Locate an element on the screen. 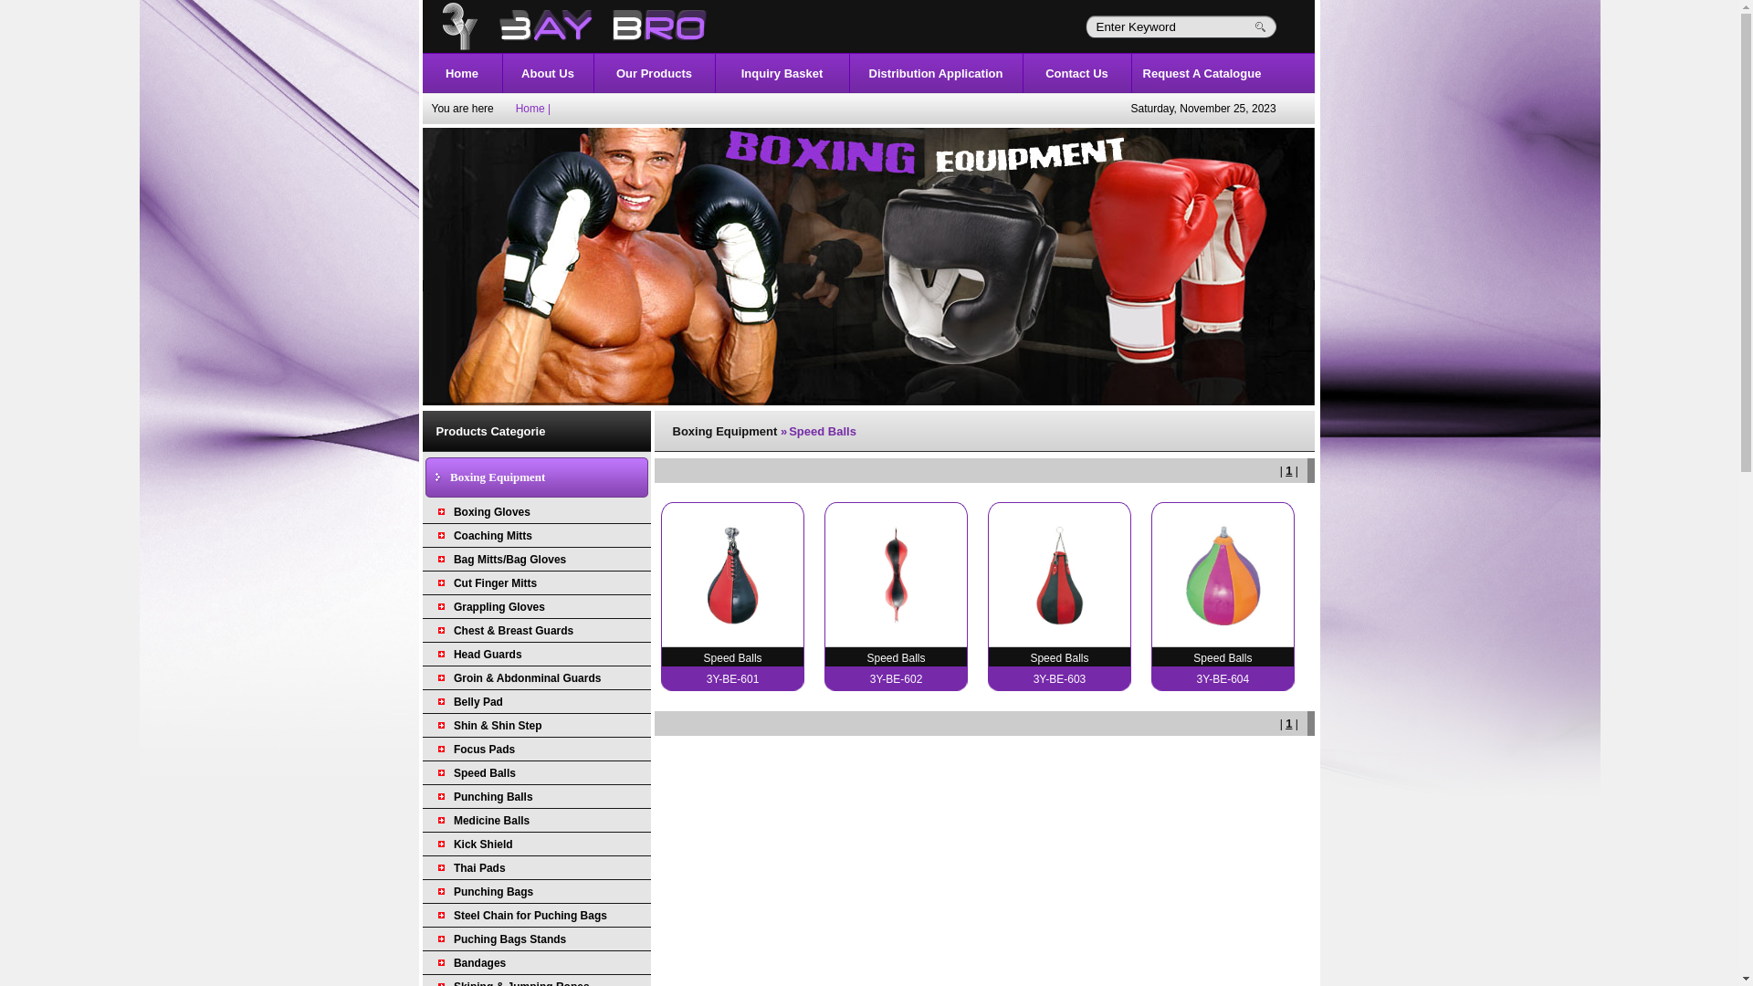 Image resolution: width=1753 pixels, height=986 pixels. Groin & Abdonminal Guards is located at coordinates (528, 678).